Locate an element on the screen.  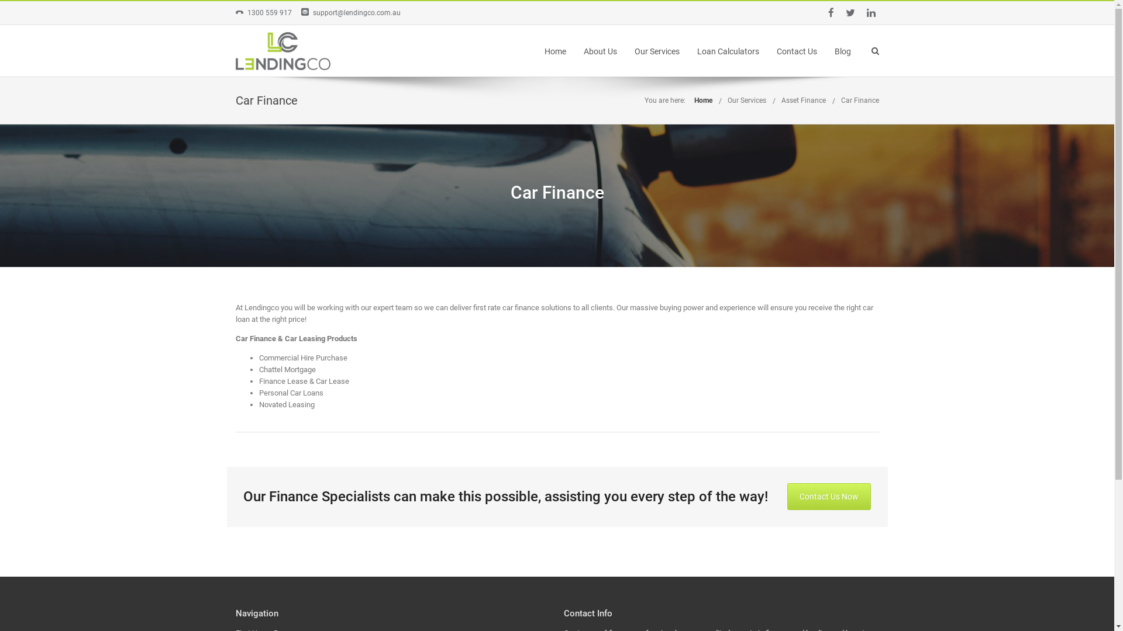
Asset Finance is located at coordinates (804, 100).